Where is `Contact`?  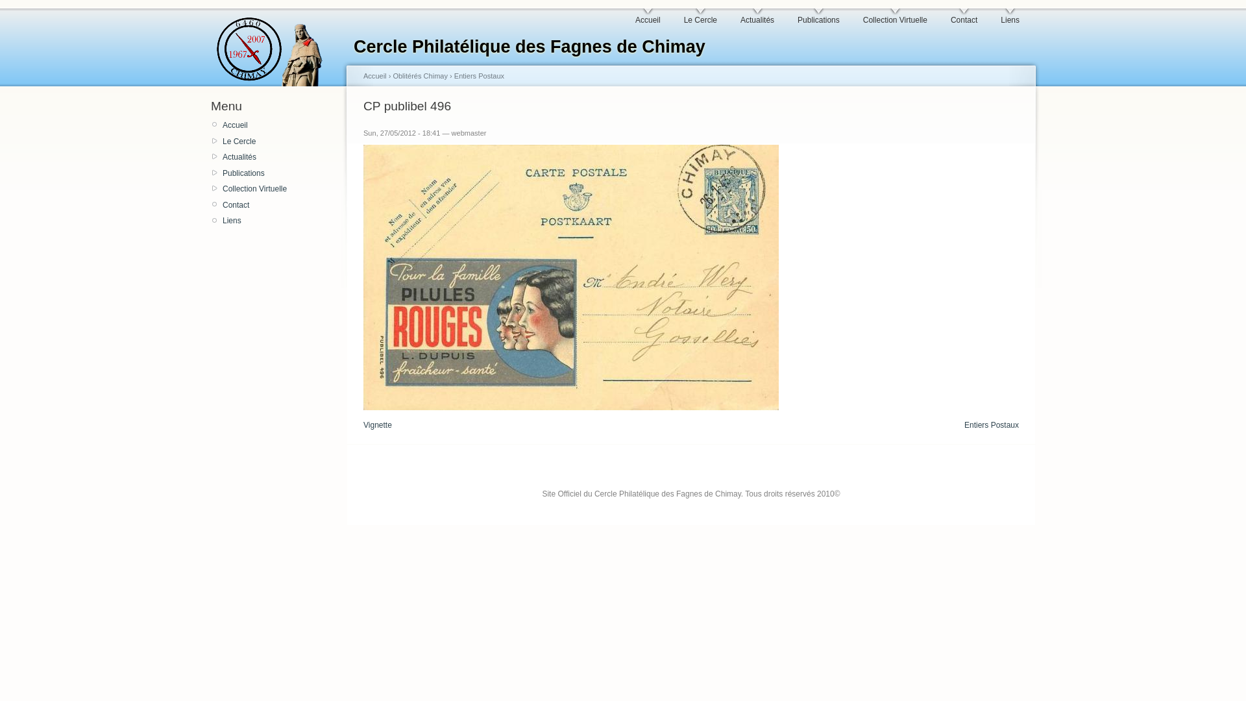 Contact is located at coordinates (280, 205).